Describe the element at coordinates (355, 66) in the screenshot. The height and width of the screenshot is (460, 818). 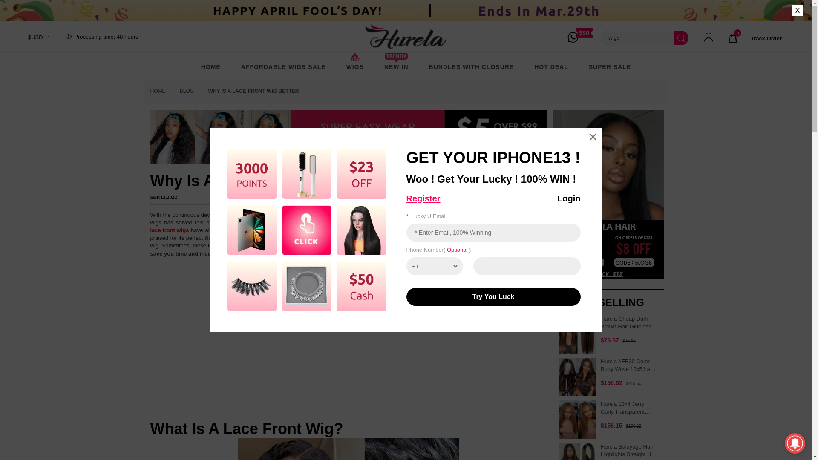
I see `WIGS` at that location.